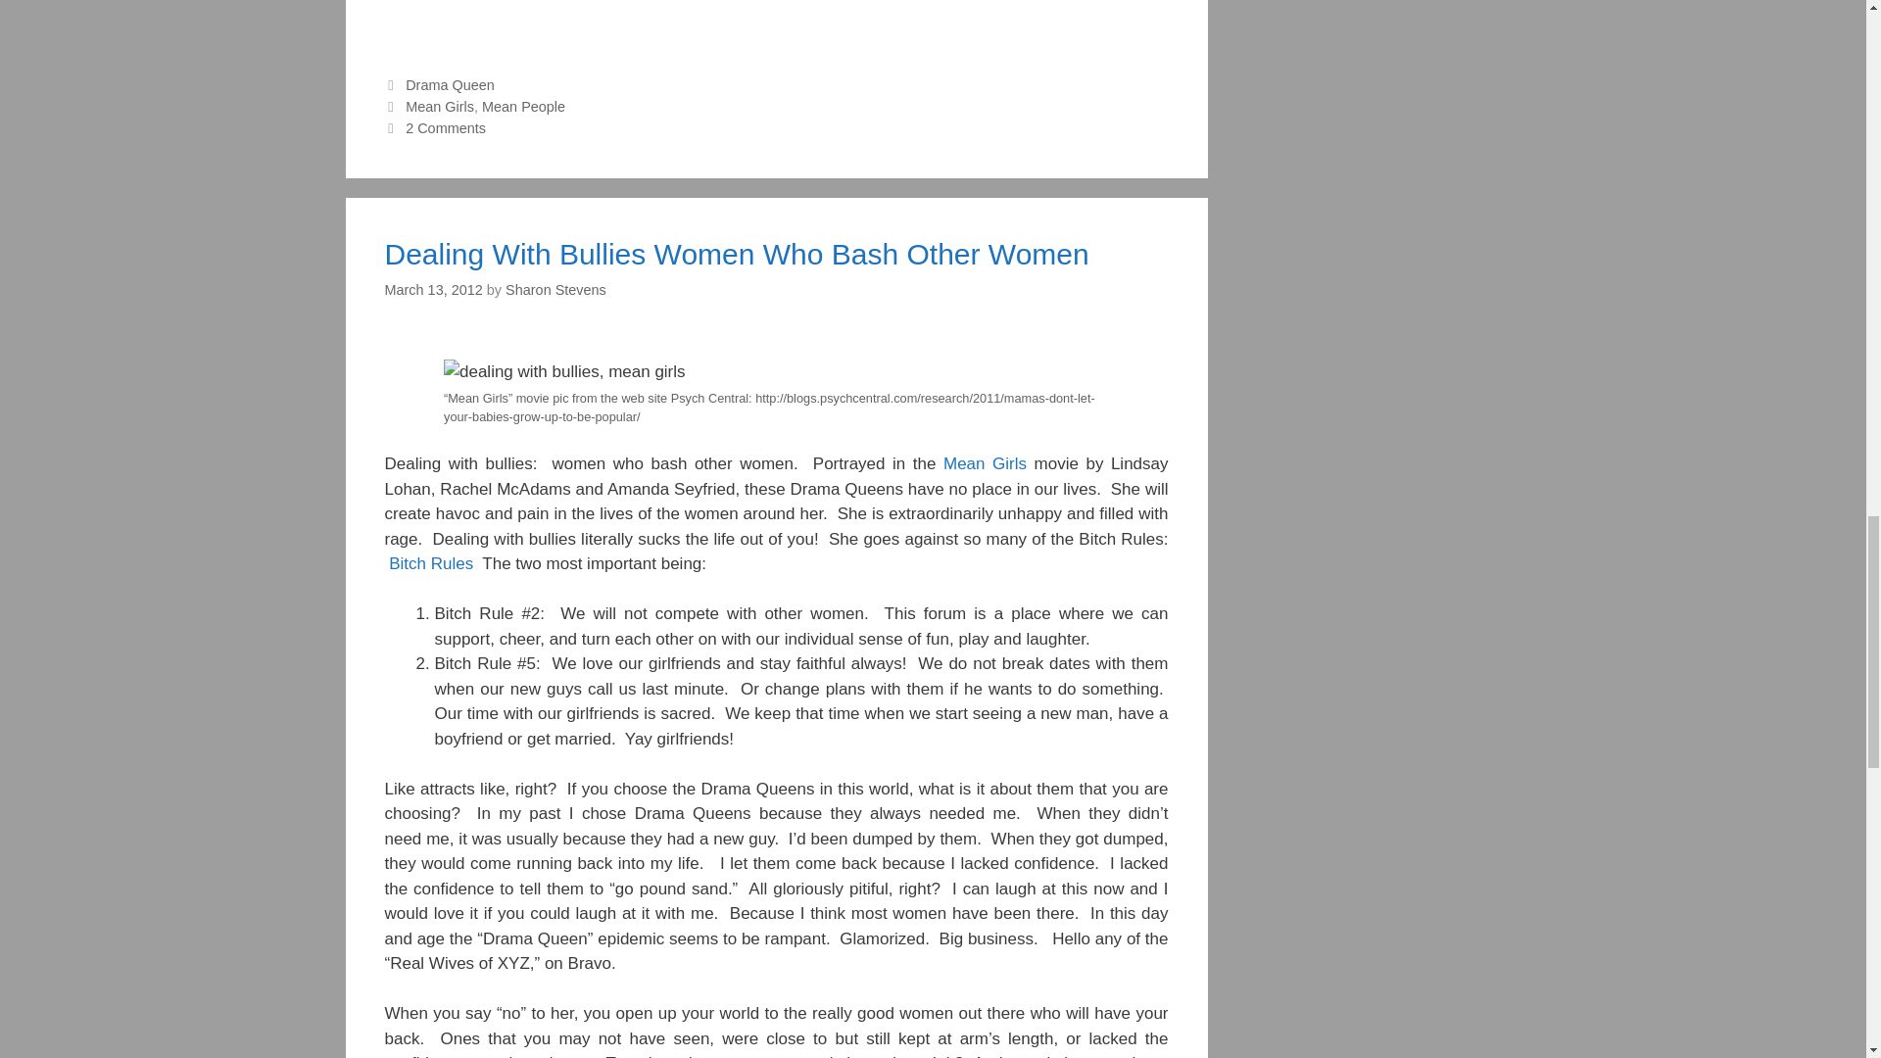  I want to click on Mean Girls, so click(986, 463).